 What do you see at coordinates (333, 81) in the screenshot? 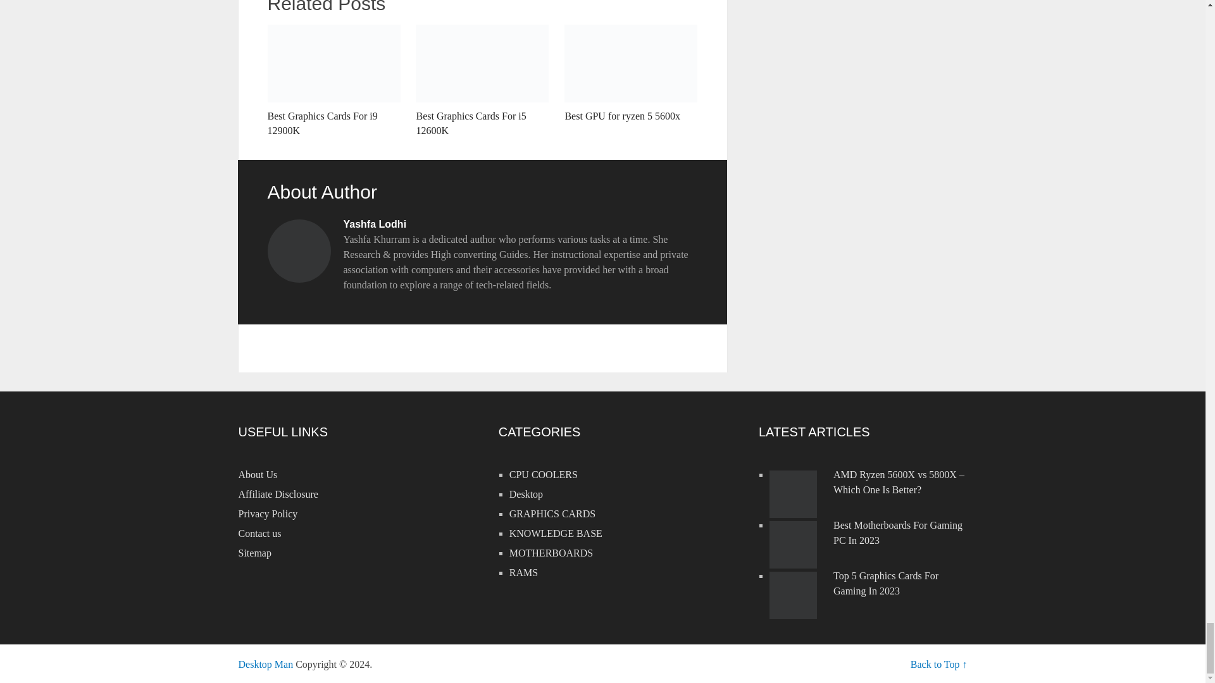
I see `Best Graphics Cards For i9 12900K` at bounding box center [333, 81].